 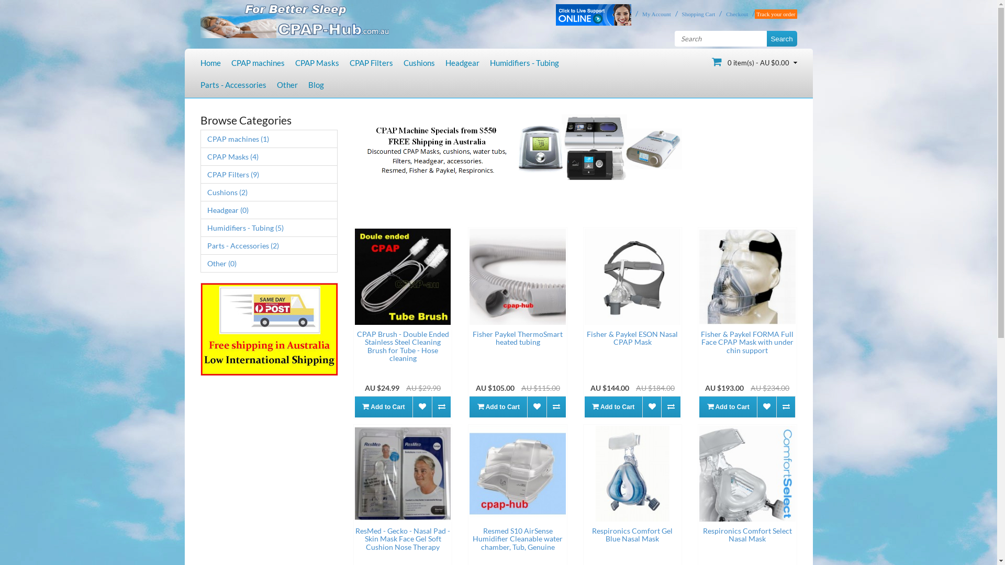 What do you see at coordinates (287, 85) in the screenshot?
I see `Other` at bounding box center [287, 85].